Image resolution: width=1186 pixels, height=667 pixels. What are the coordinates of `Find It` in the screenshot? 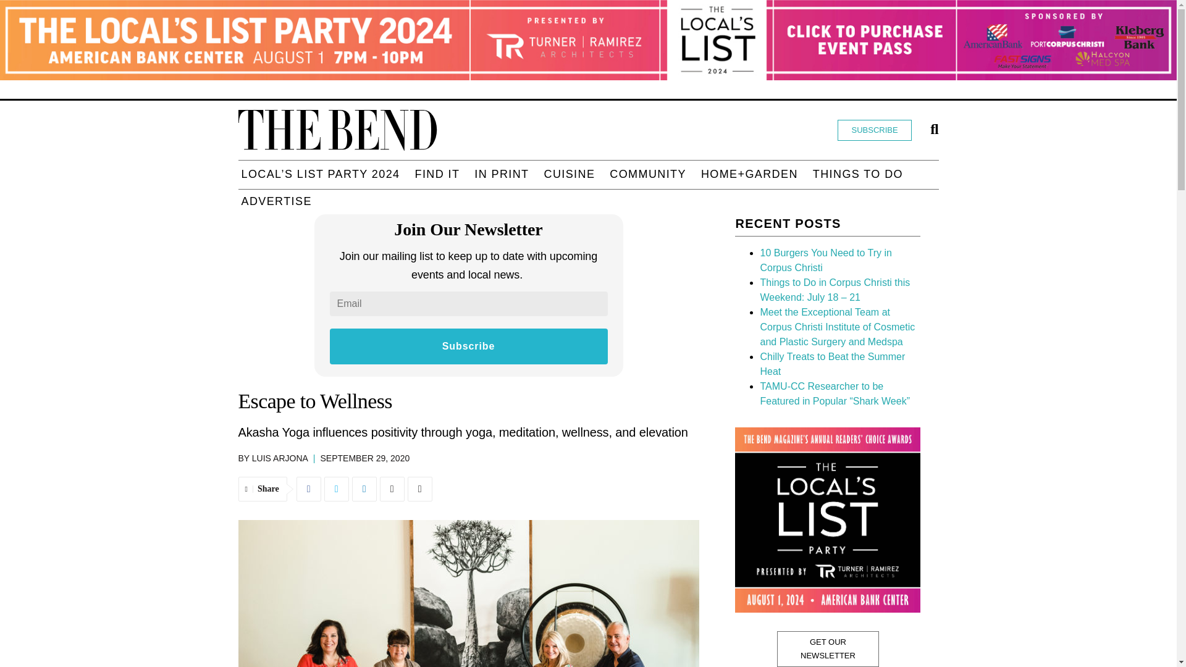 It's located at (437, 174).